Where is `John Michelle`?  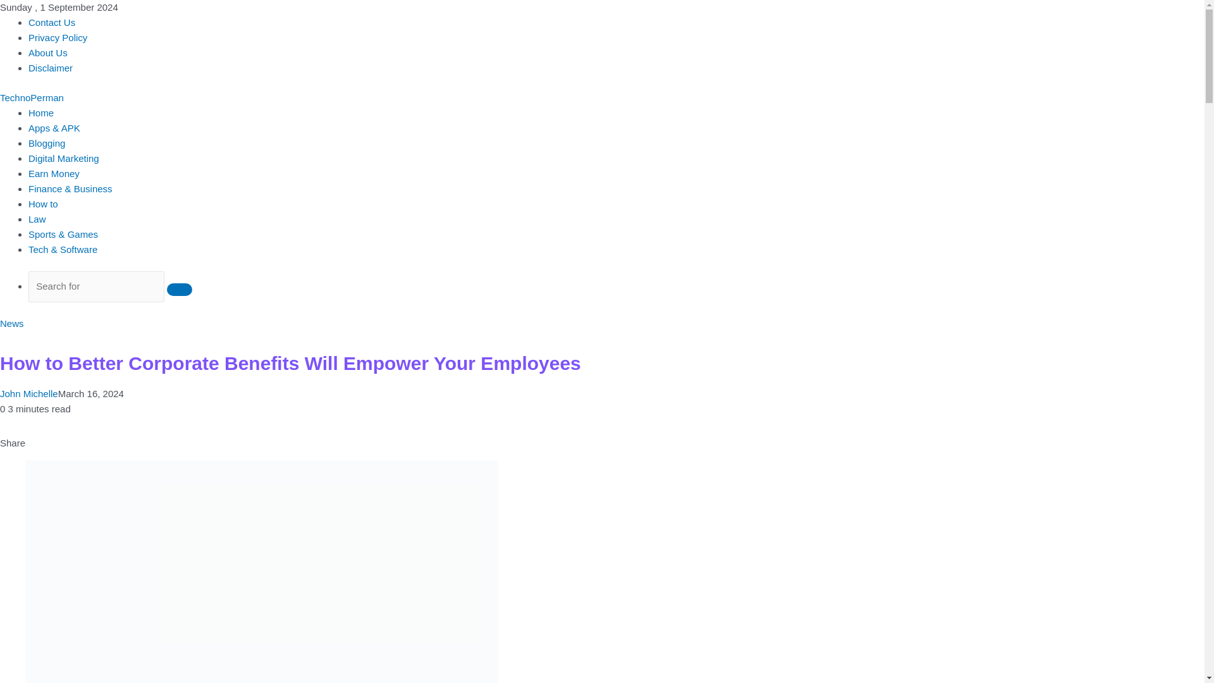 John Michelle is located at coordinates (29, 393).